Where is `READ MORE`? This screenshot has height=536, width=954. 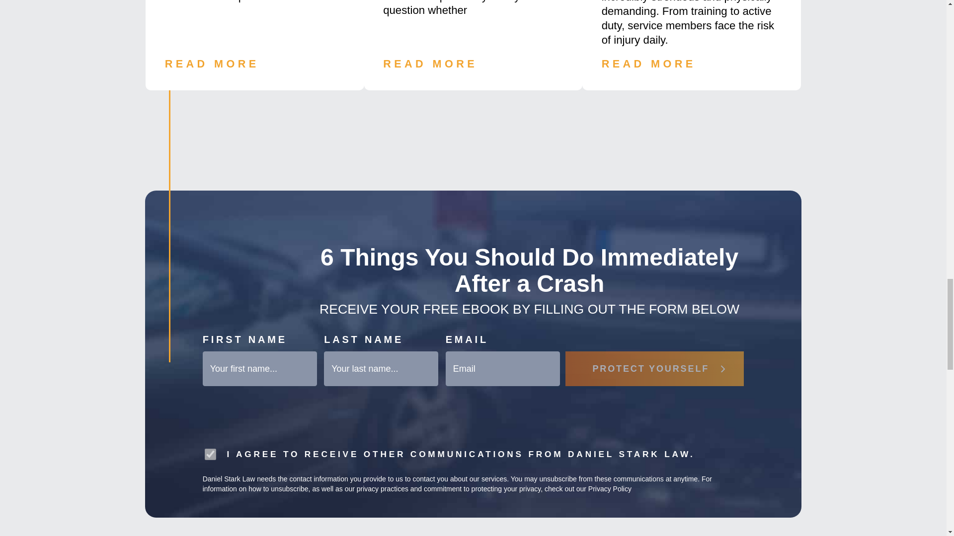
READ MORE is located at coordinates (649, 64).